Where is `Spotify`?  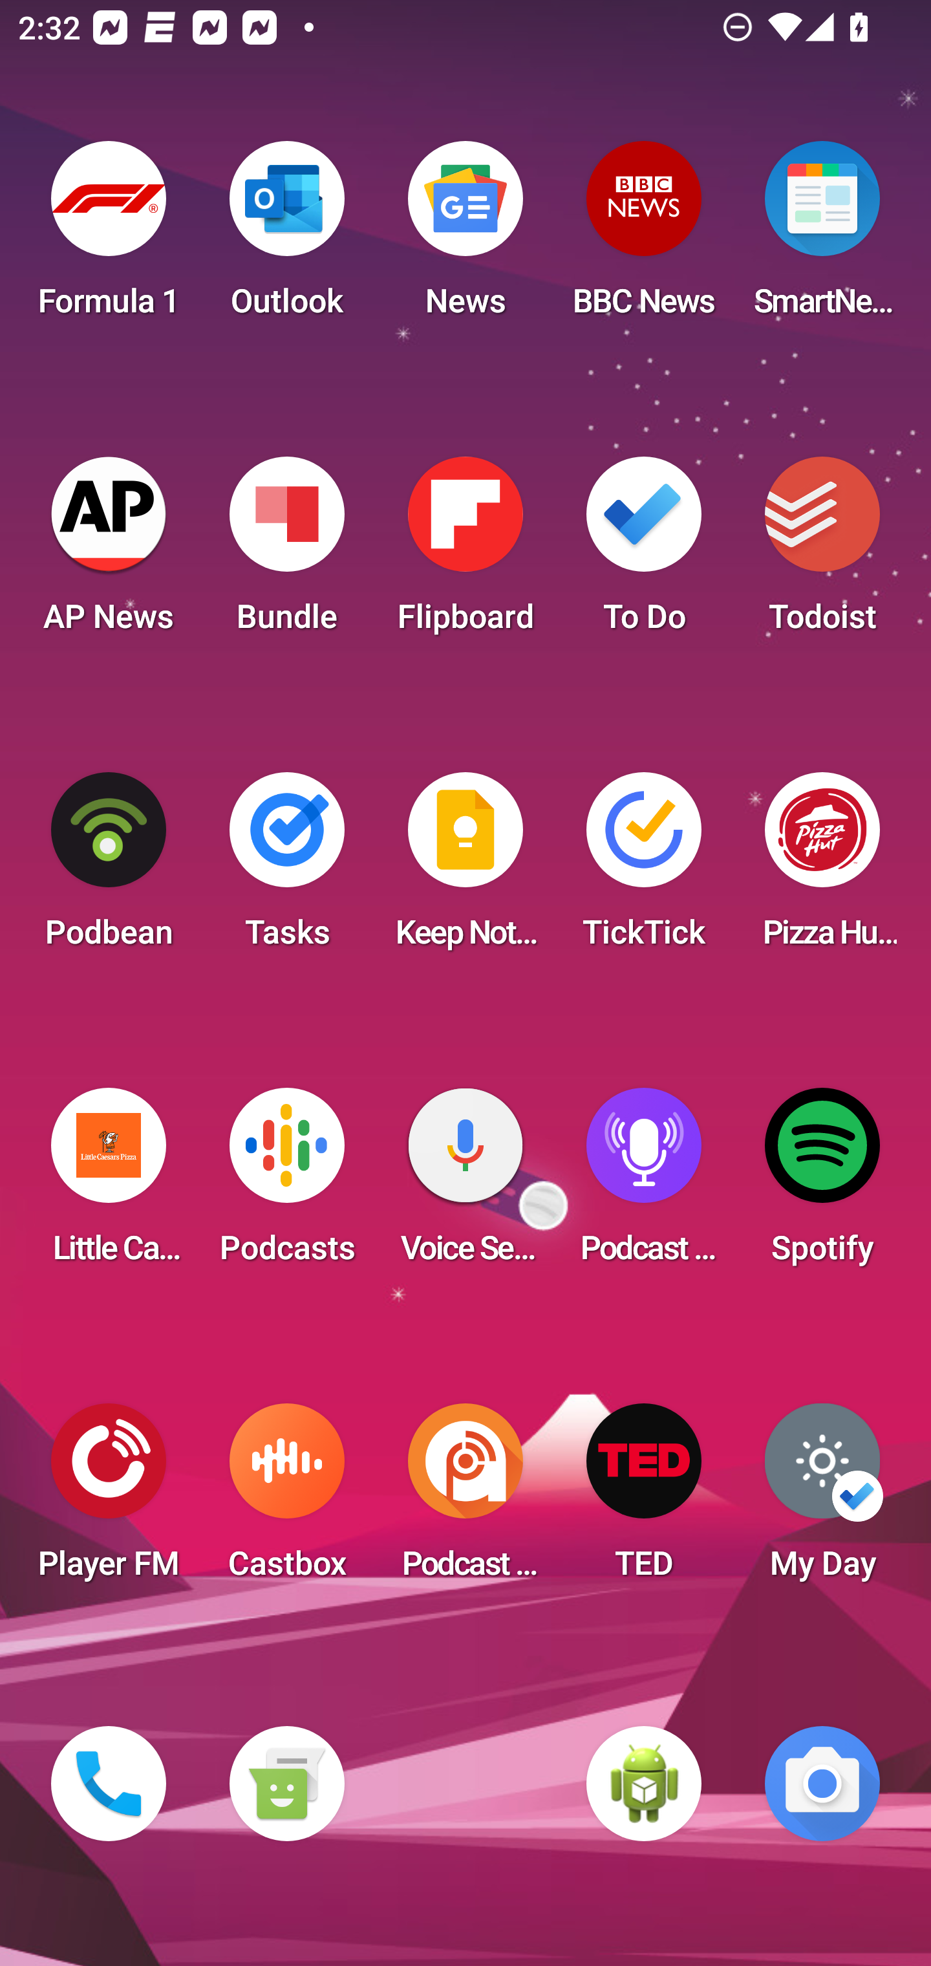 Spotify is located at coordinates (822, 1183).